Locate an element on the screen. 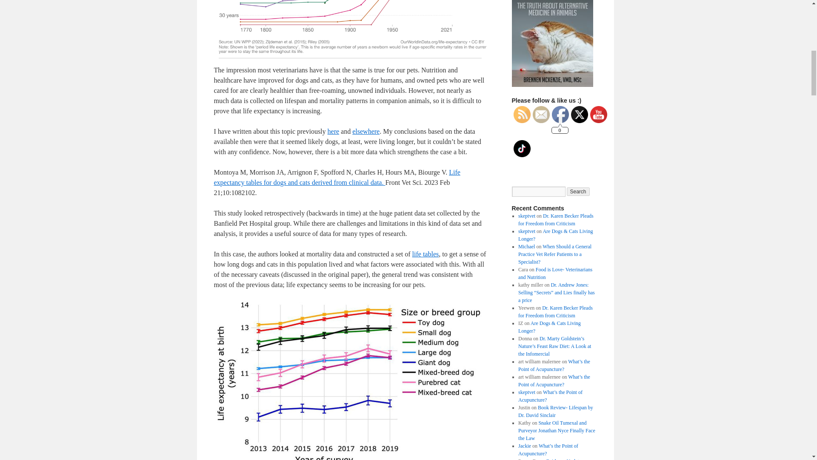 This screenshot has height=460, width=817. Tiktok is located at coordinates (522, 149).